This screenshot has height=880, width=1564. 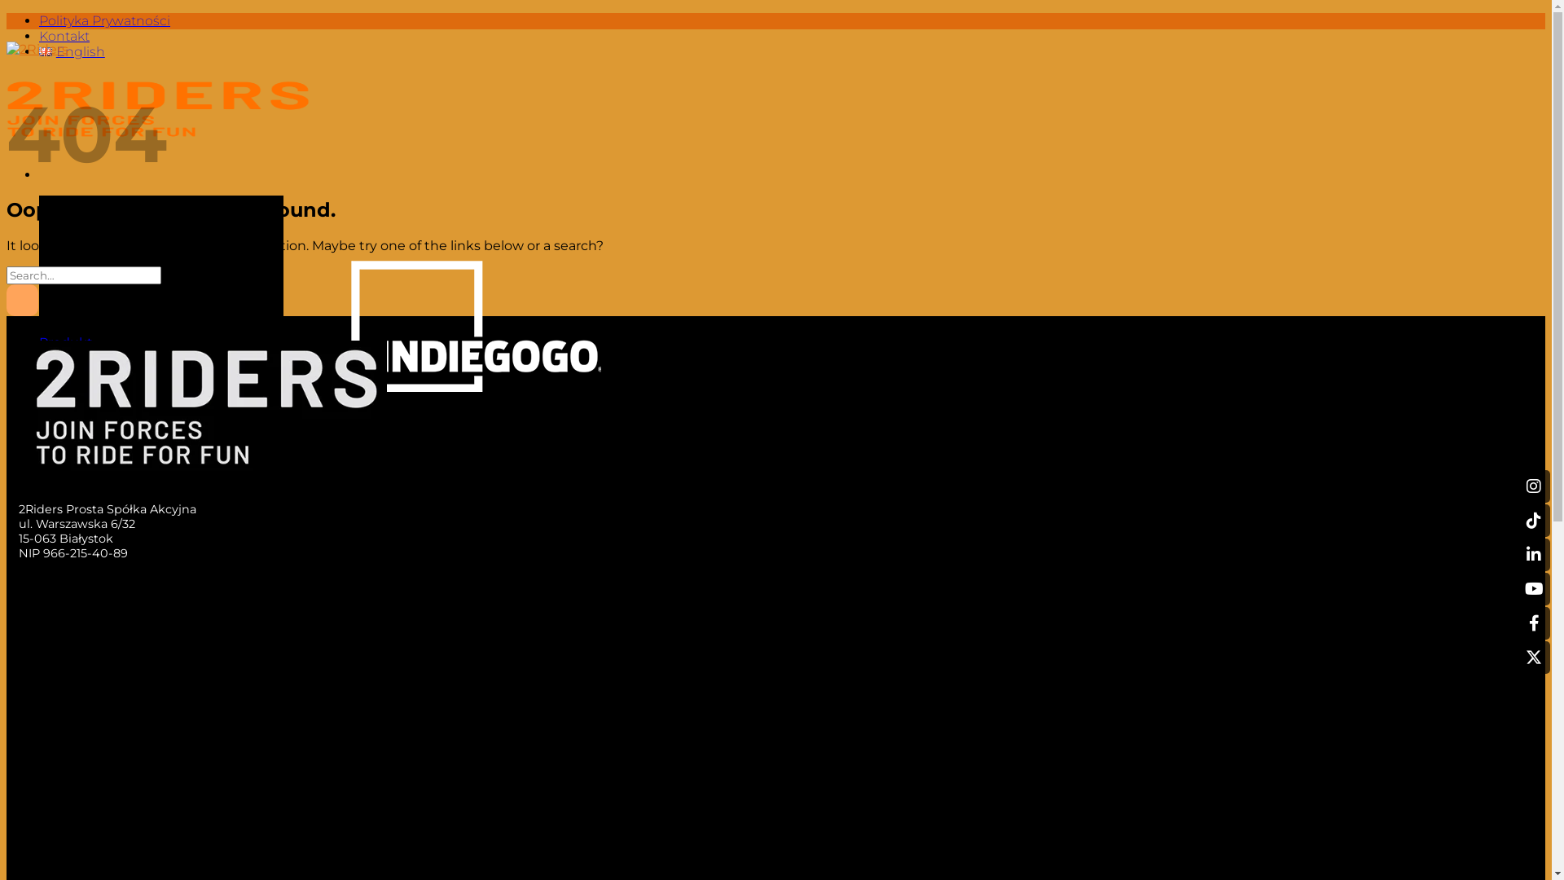 What do you see at coordinates (72, 52) in the screenshot?
I see `English` at bounding box center [72, 52].